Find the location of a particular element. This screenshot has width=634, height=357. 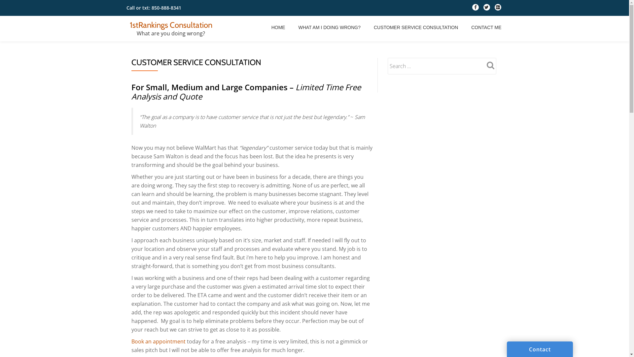

HOME is located at coordinates (278, 27).